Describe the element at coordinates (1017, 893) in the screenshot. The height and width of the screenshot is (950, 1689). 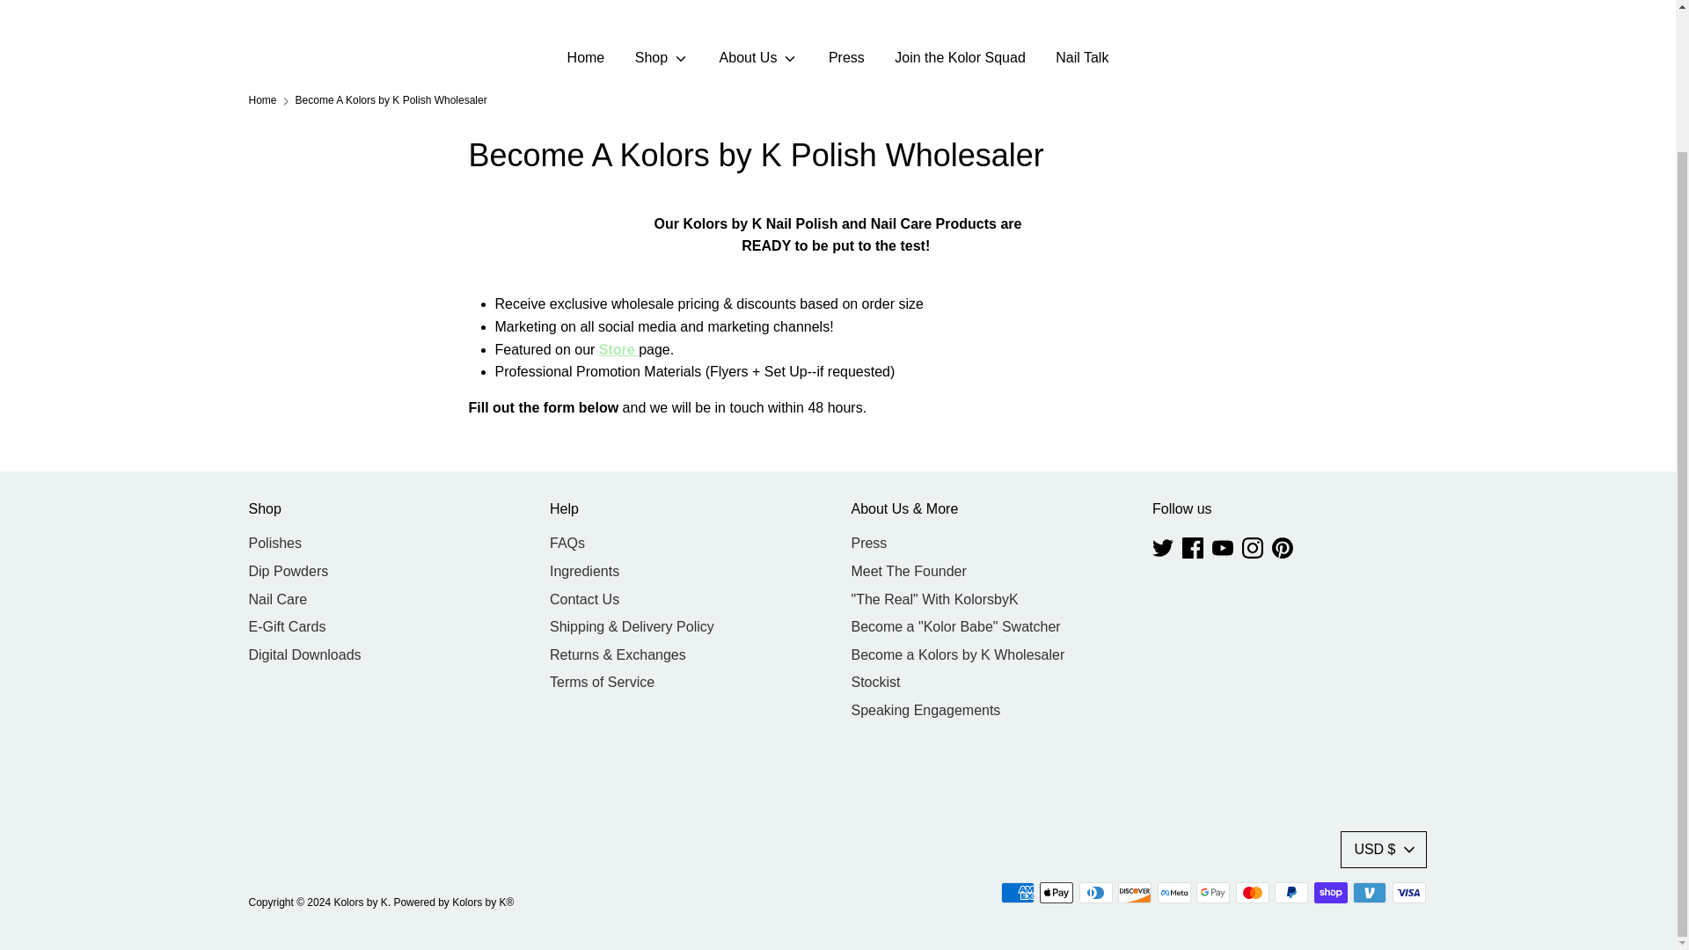
I see `American Express` at that location.